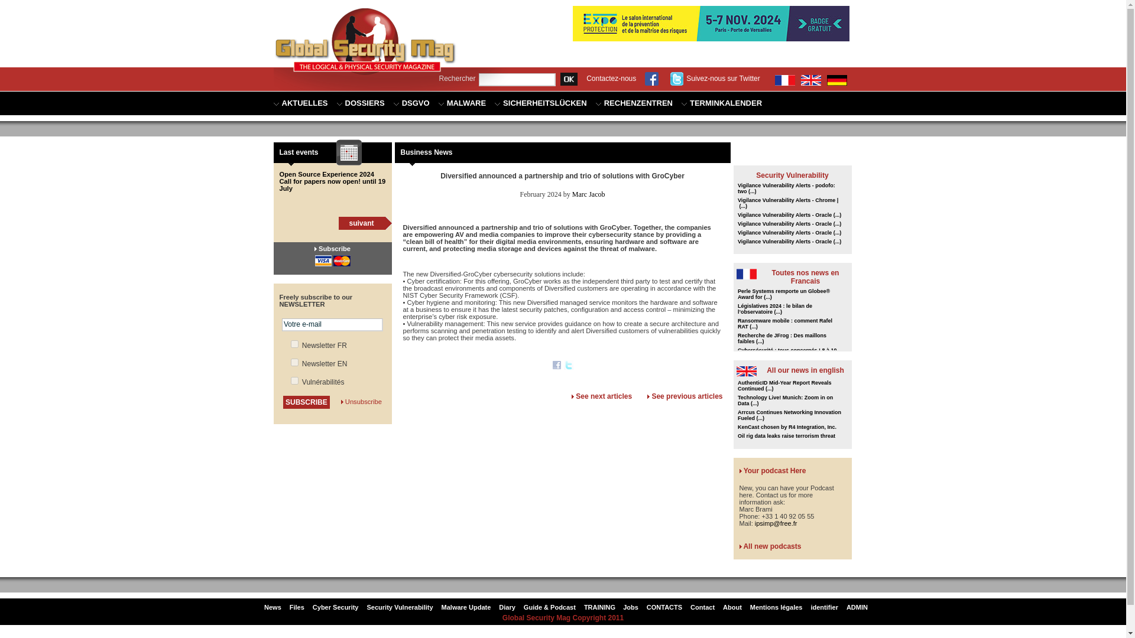 The width and height of the screenshot is (1135, 638). I want to click on Marc Jacob, so click(588, 194).